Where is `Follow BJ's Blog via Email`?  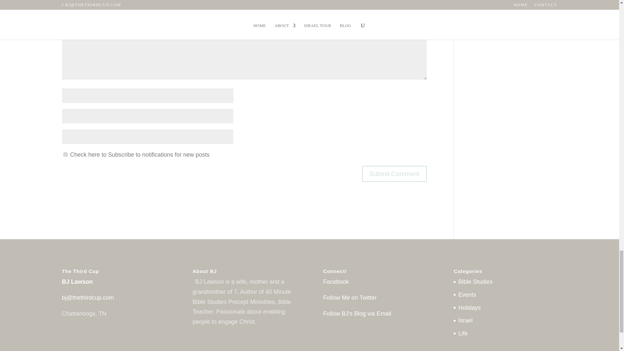 Follow BJ's Blog via Email is located at coordinates (357, 313).